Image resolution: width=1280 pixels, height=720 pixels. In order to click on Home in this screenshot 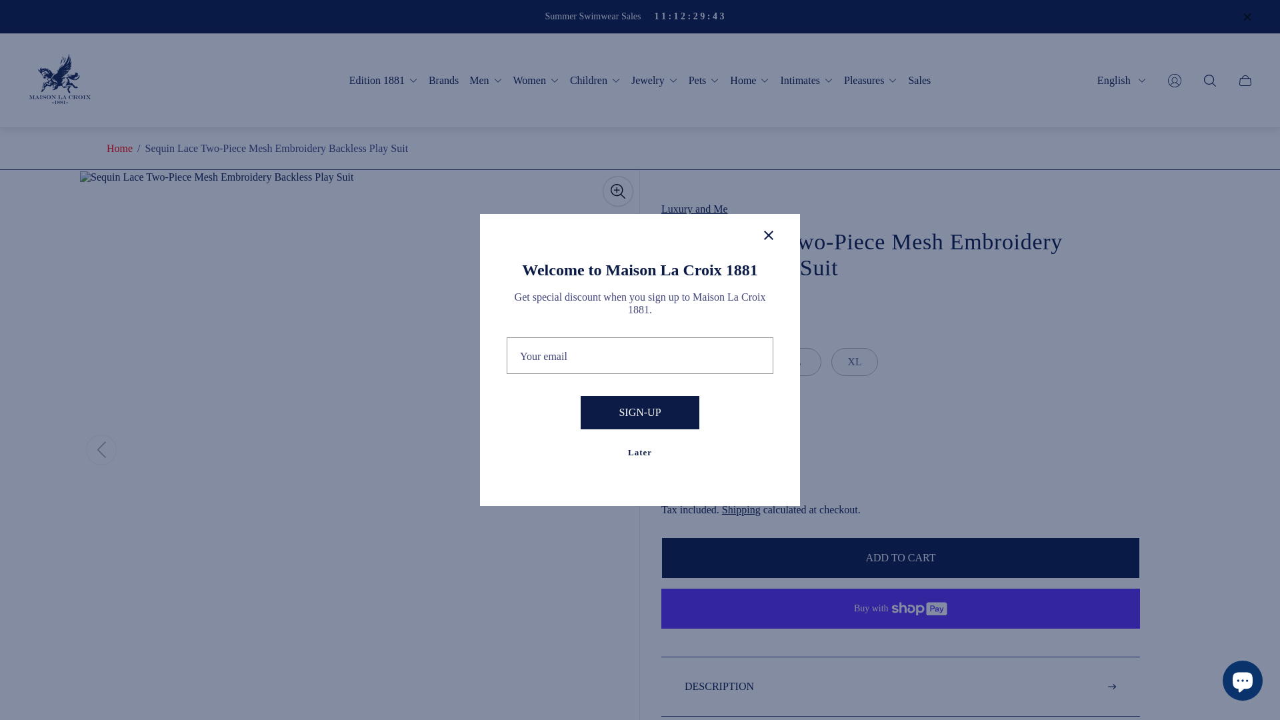, I will do `click(119, 148)`.